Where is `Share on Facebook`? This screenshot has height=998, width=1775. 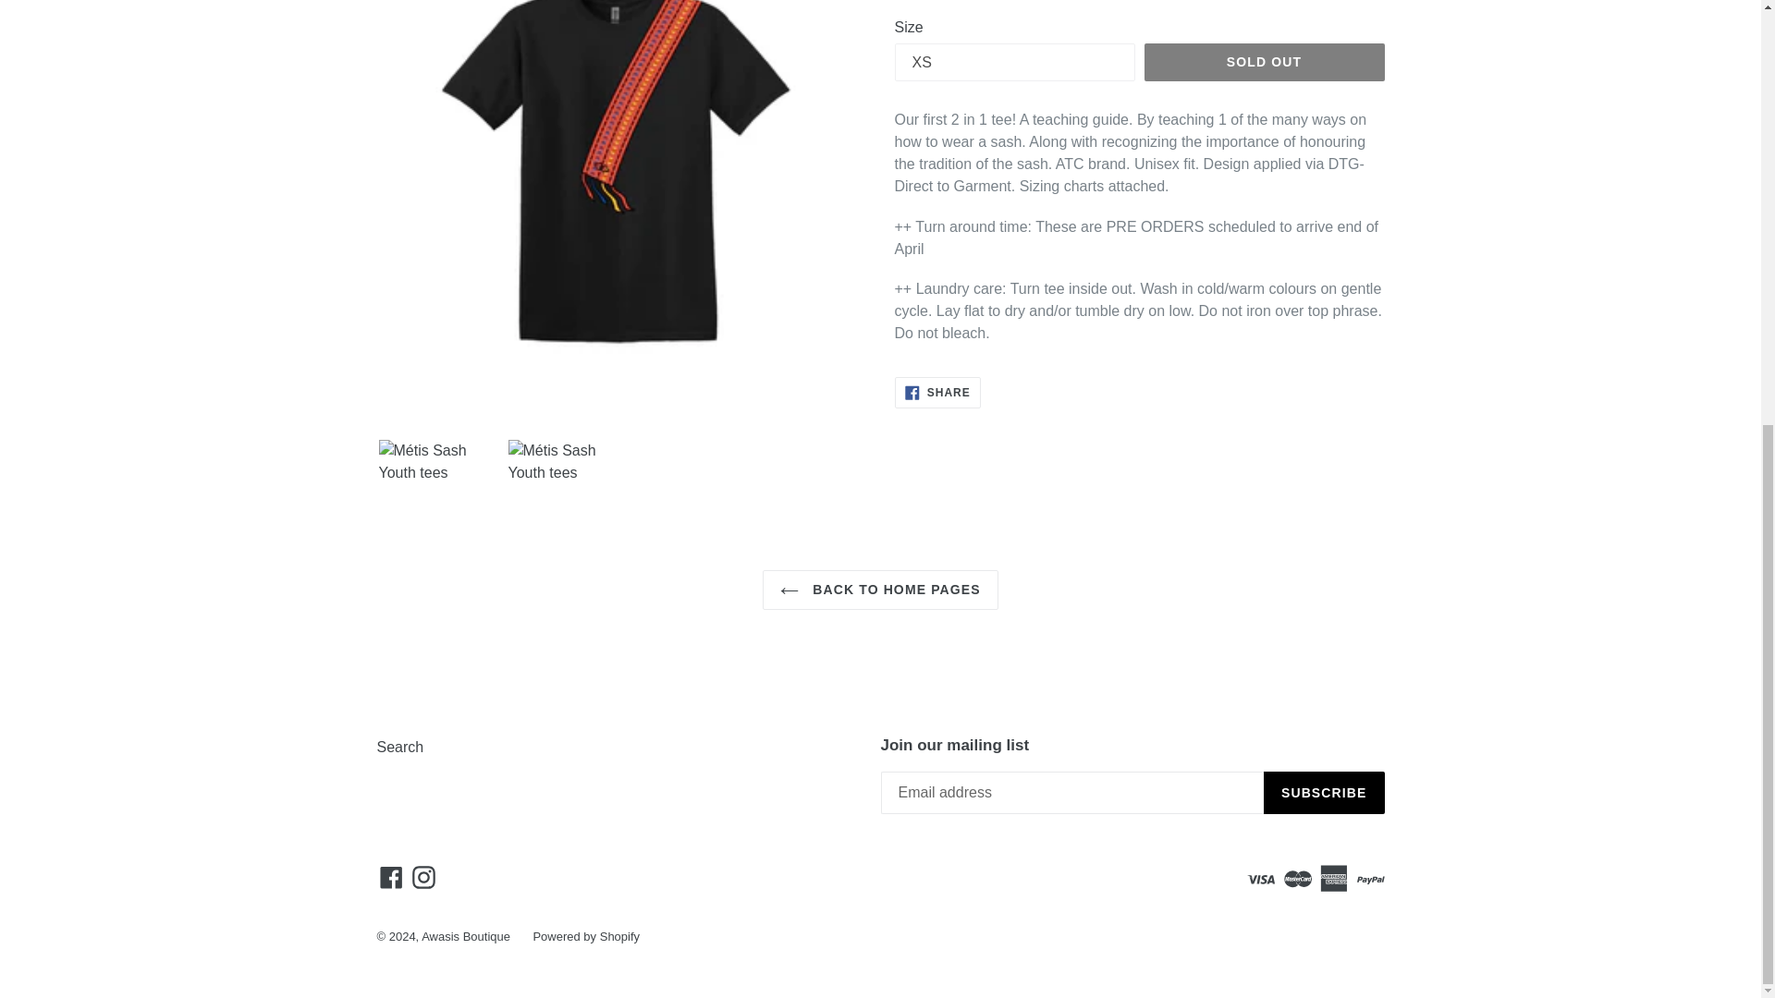
Share on Facebook is located at coordinates (937, 392).